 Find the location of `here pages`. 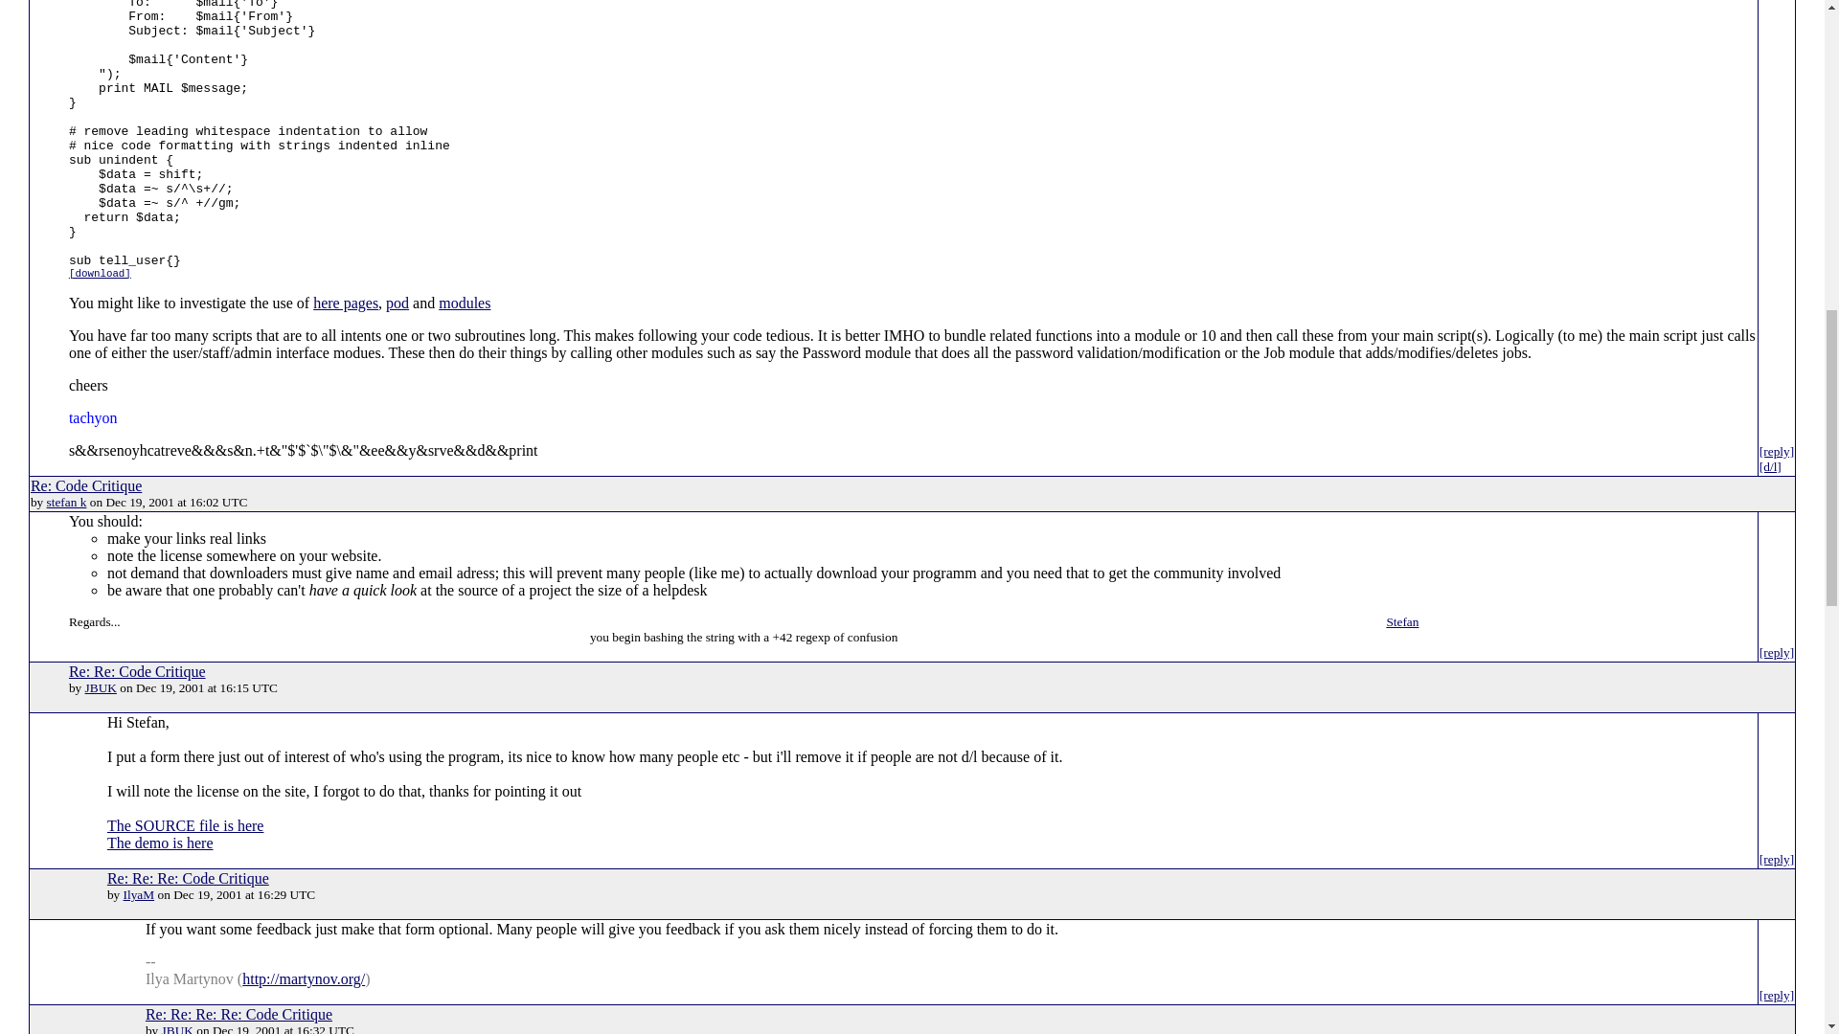

here pages is located at coordinates (345, 303).